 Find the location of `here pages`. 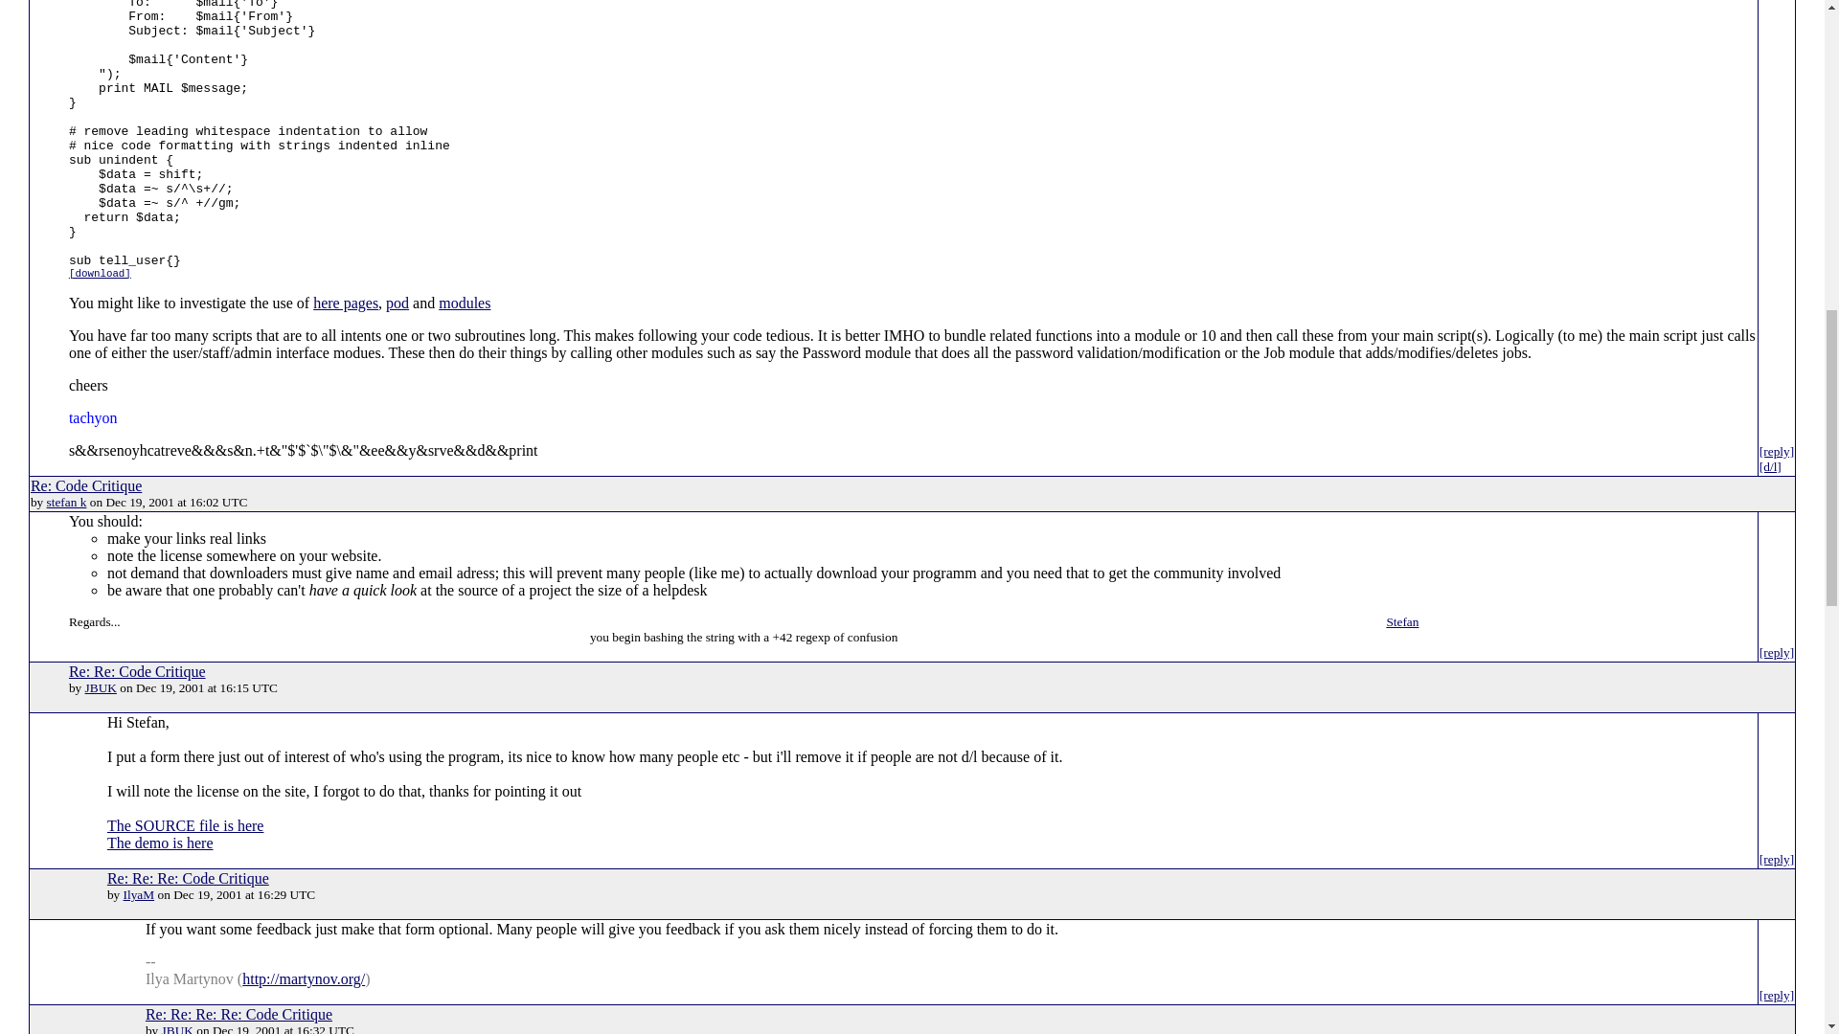

here pages is located at coordinates (345, 303).